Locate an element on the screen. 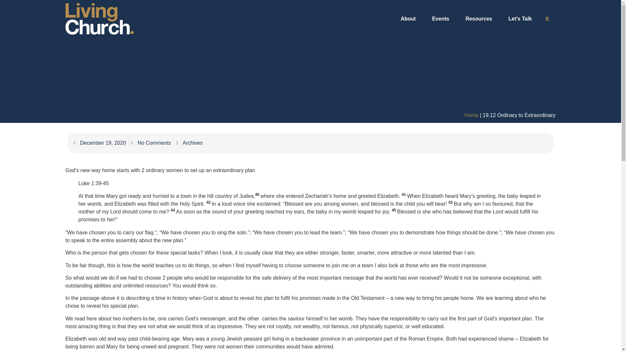  About is located at coordinates (410, 19).